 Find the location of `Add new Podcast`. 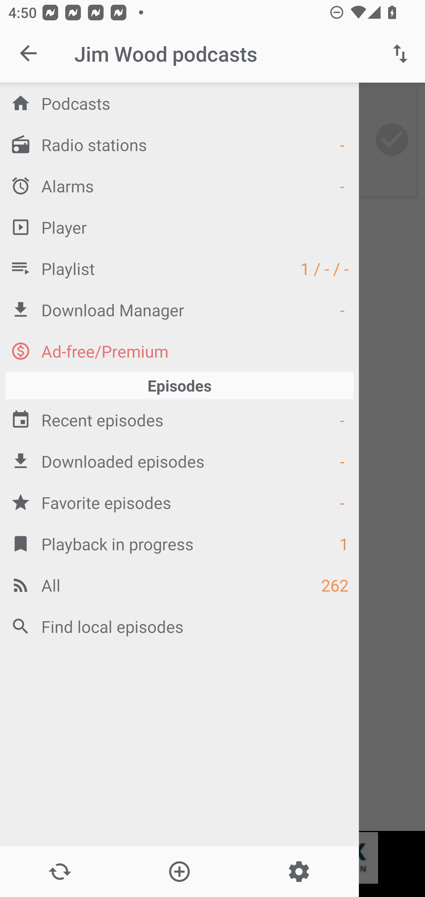

Add new Podcast is located at coordinates (179, 872).